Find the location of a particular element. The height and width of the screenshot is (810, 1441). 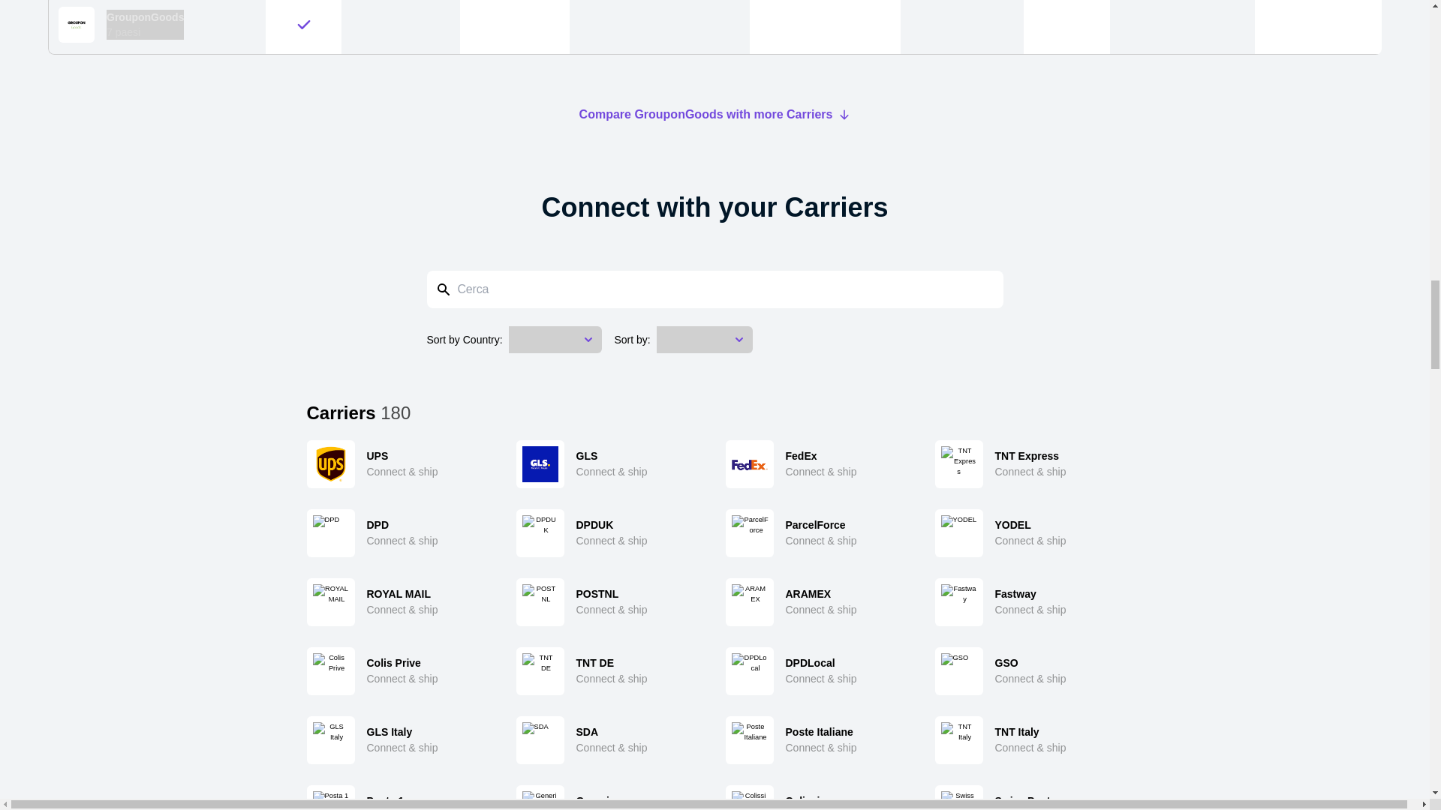

dpdlocal is located at coordinates (819, 670).